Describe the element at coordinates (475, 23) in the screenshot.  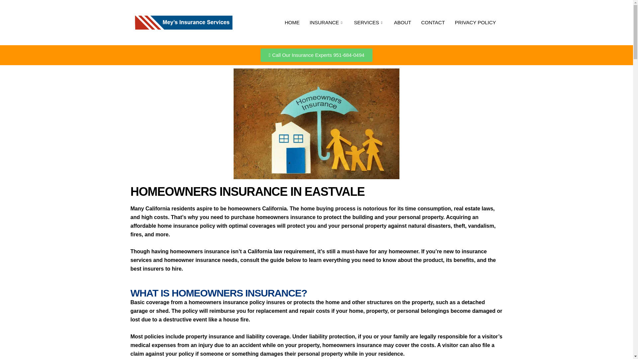
I see `PRIVACY POLICY` at that location.